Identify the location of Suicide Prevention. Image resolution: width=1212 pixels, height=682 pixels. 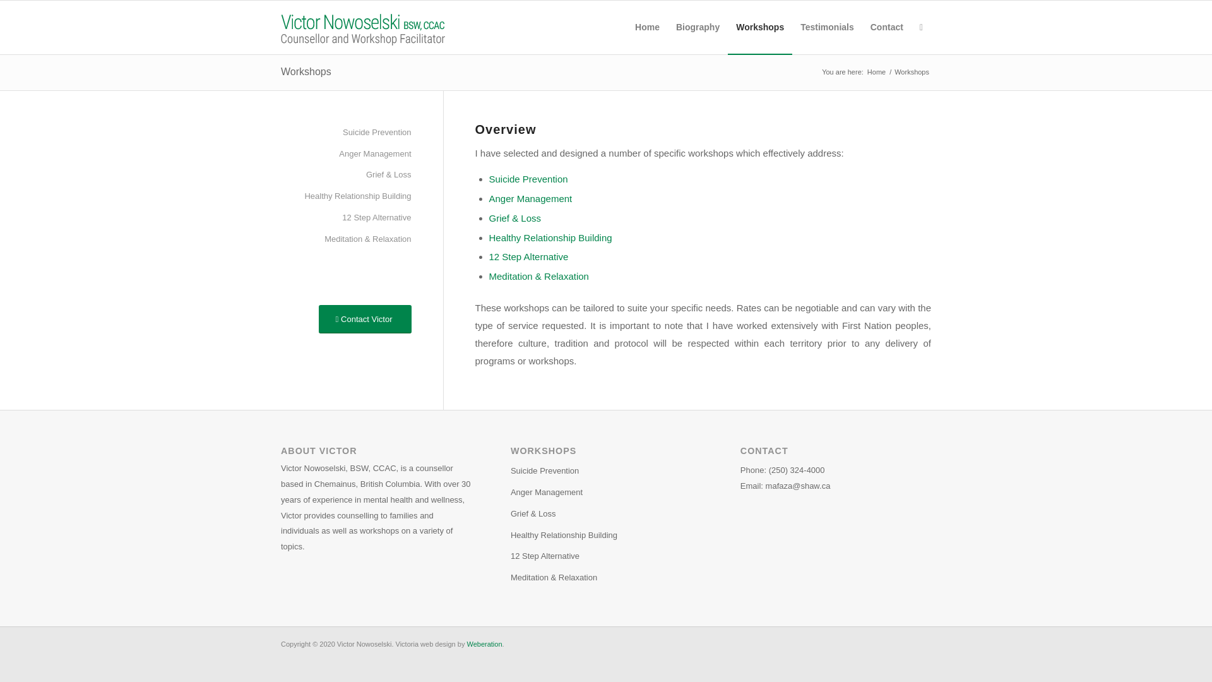
(528, 179).